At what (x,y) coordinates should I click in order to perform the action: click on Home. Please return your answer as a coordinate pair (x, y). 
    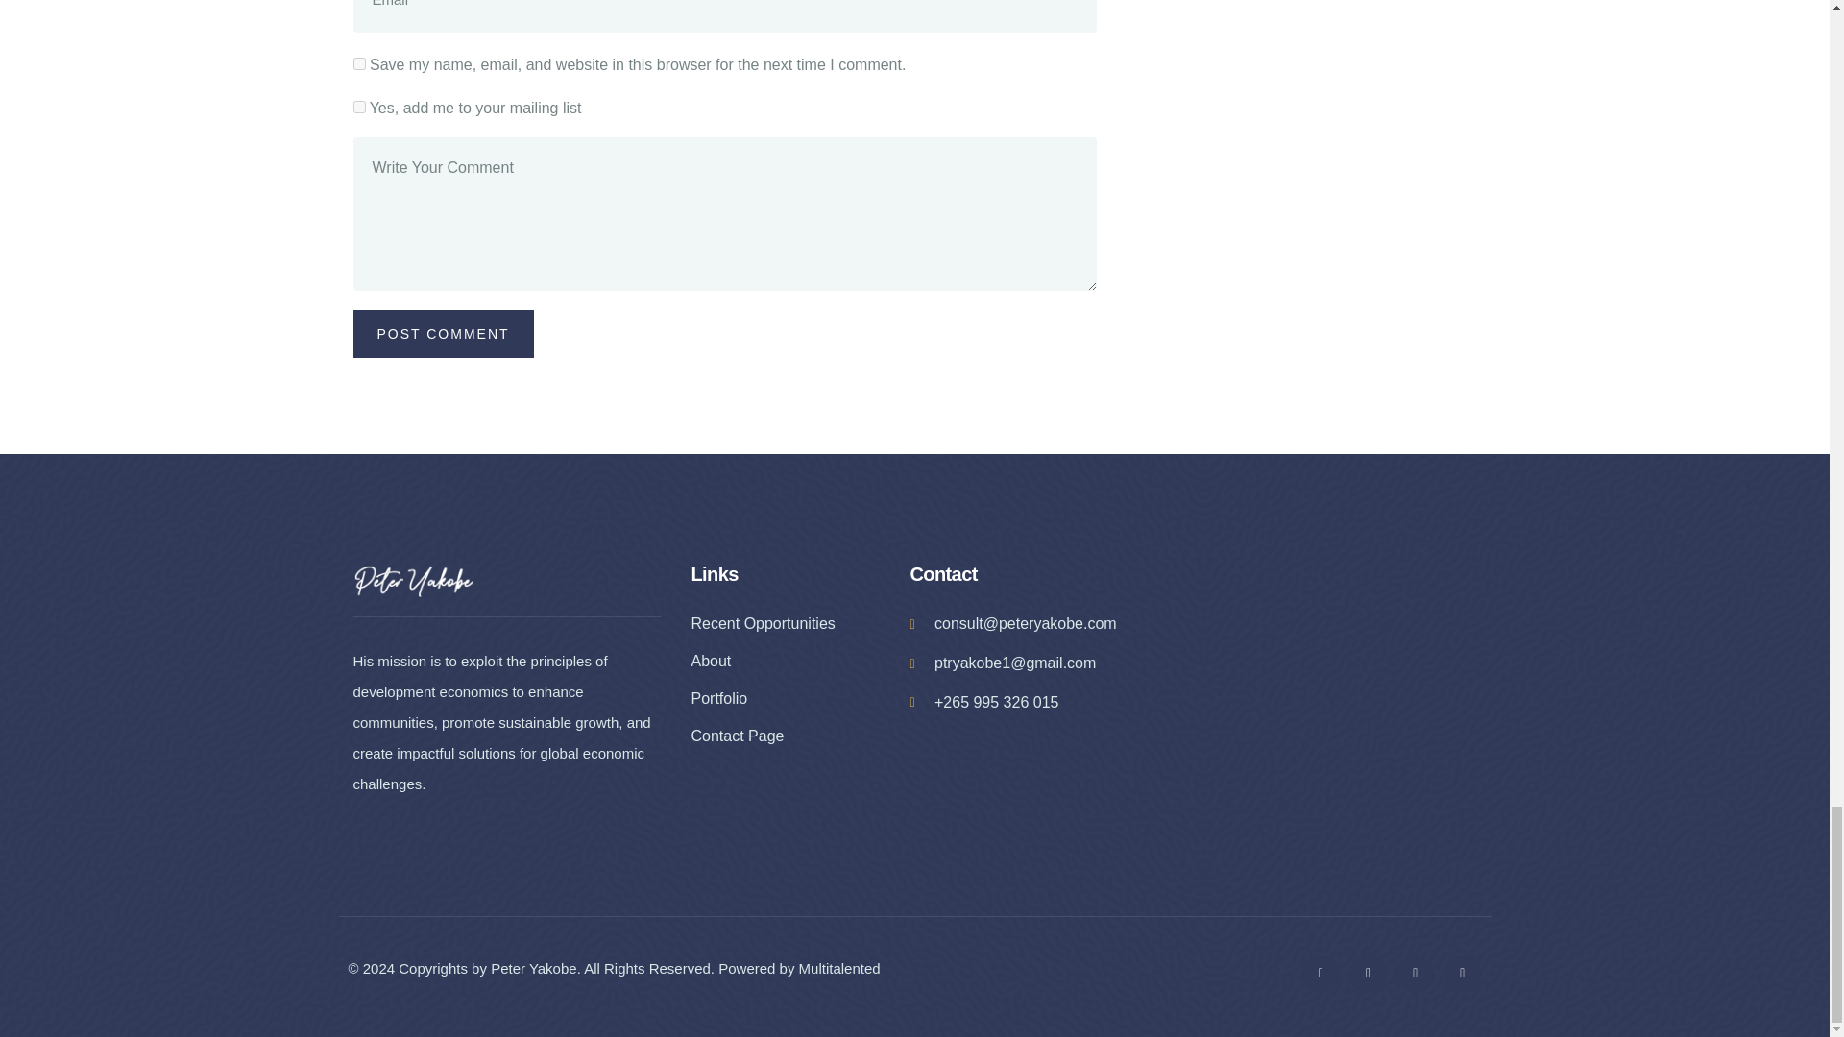
    Looking at the image, I should click on (413, 580).